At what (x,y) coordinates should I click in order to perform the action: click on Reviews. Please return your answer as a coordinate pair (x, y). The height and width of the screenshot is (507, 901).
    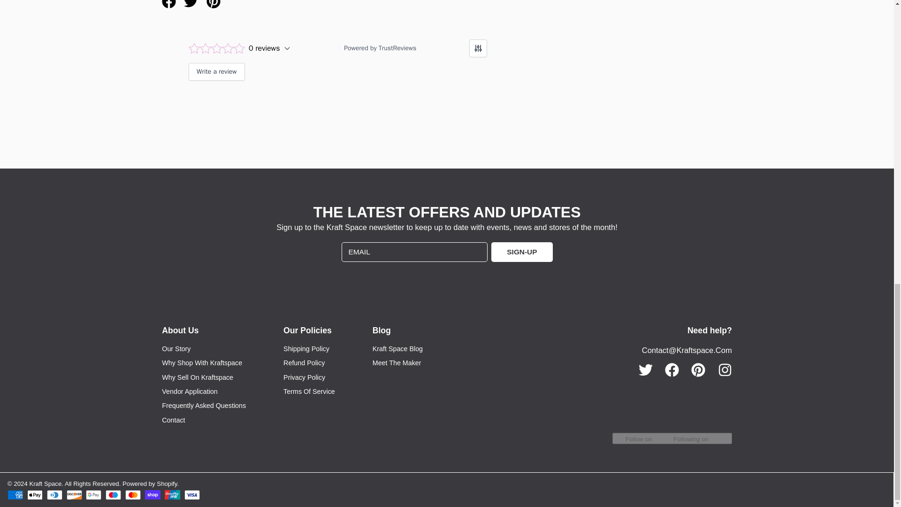
    Looking at the image, I should click on (338, 64).